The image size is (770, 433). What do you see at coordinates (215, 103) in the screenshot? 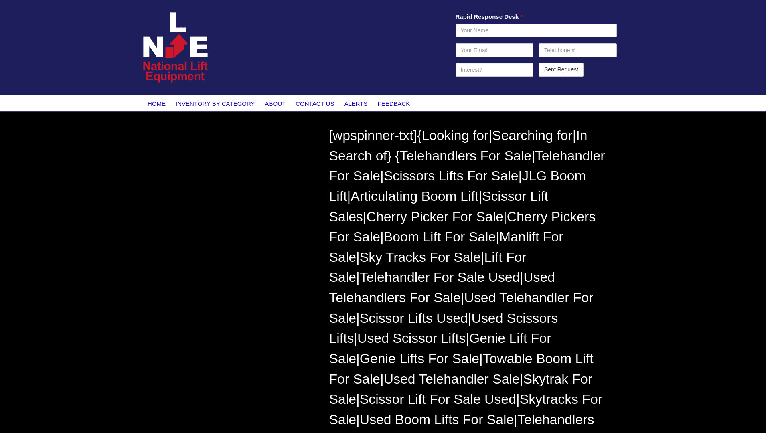
I see `INVENTORY BY CATEGORY` at bounding box center [215, 103].